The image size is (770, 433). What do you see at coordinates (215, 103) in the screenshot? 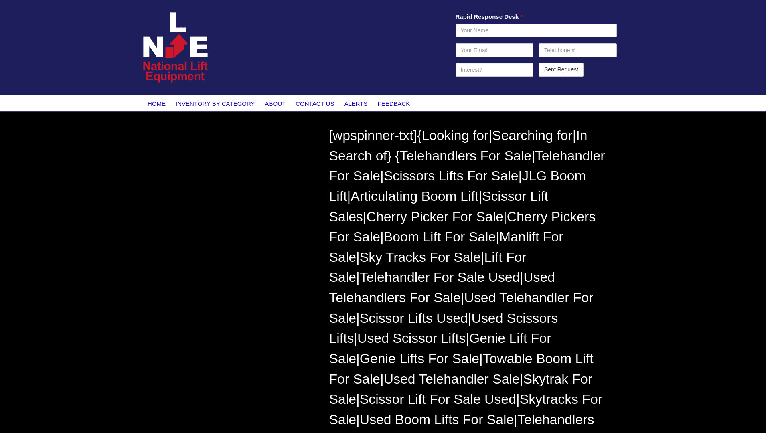
I see `INVENTORY BY CATEGORY` at bounding box center [215, 103].